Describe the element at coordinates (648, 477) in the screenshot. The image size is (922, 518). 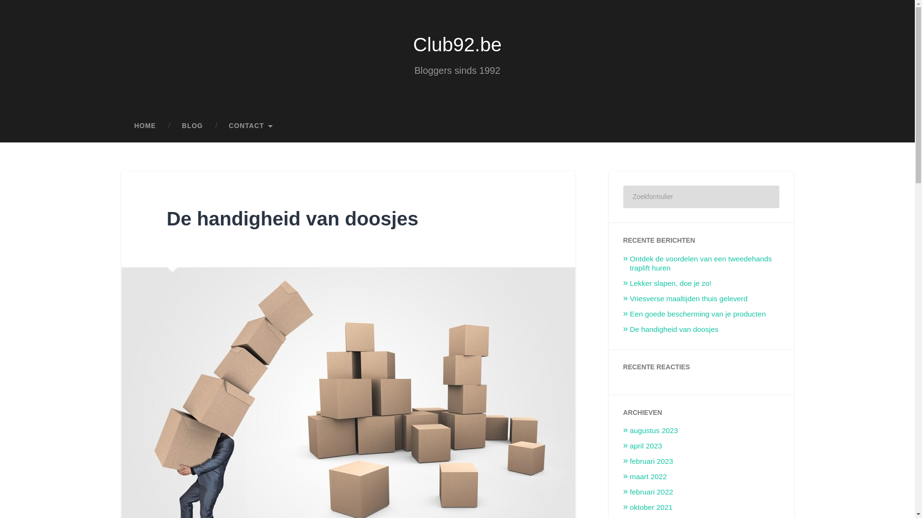
I see `maart 2022` at that location.